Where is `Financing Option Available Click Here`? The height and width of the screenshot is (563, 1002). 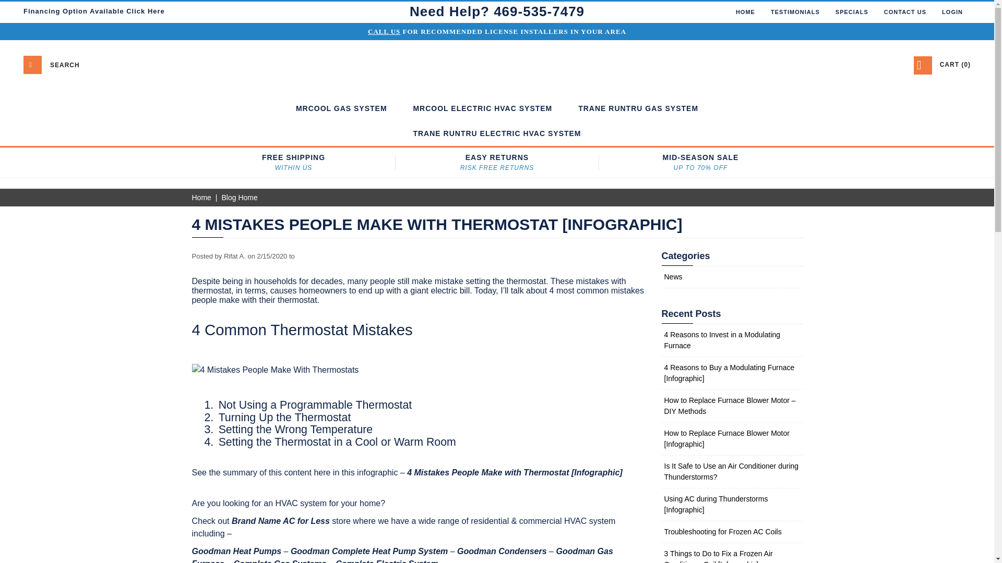 Financing Option Available Click Here is located at coordinates (94, 11).